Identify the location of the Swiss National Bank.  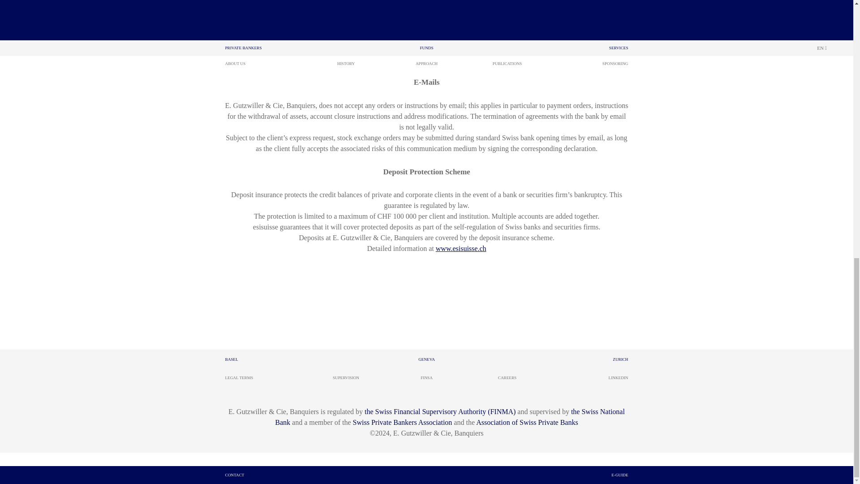
(450, 417).